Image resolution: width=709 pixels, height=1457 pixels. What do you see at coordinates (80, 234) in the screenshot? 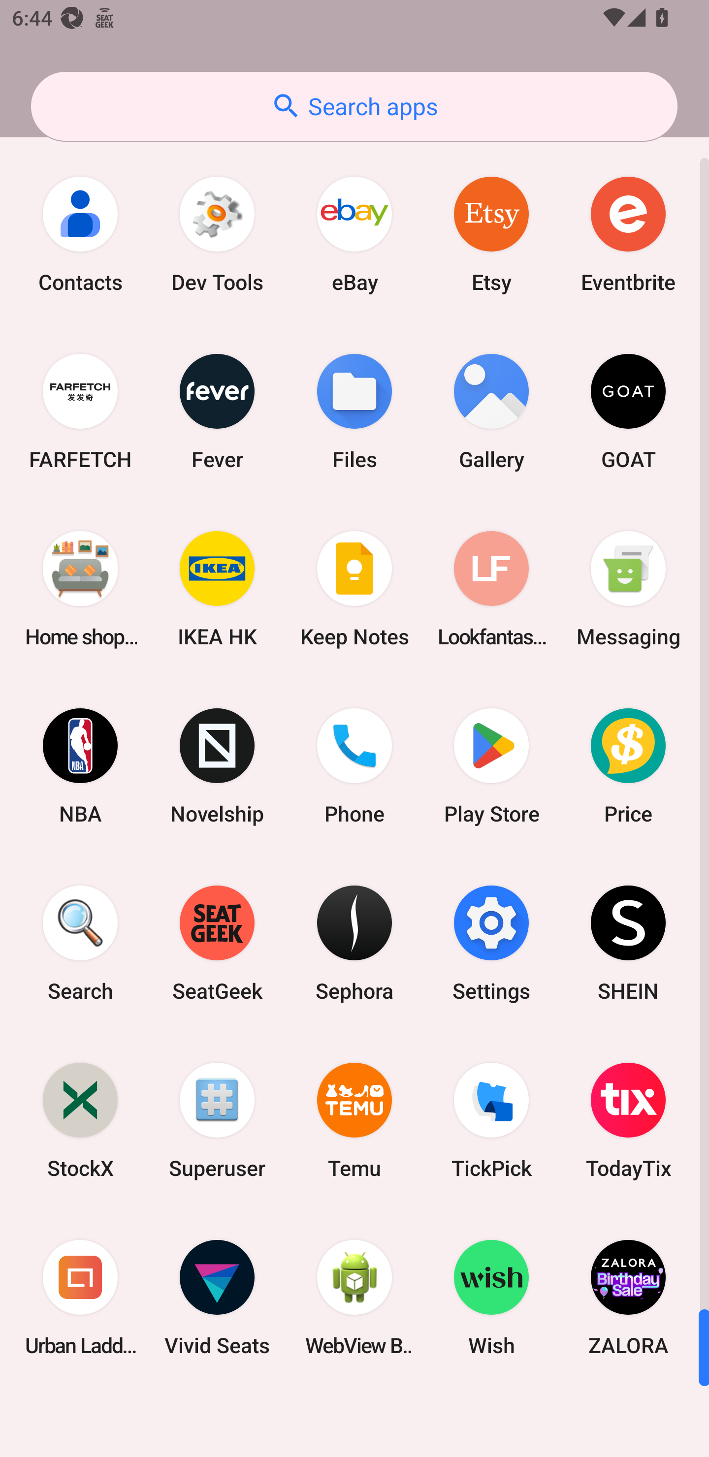
I see `Contacts` at bounding box center [80, 234].